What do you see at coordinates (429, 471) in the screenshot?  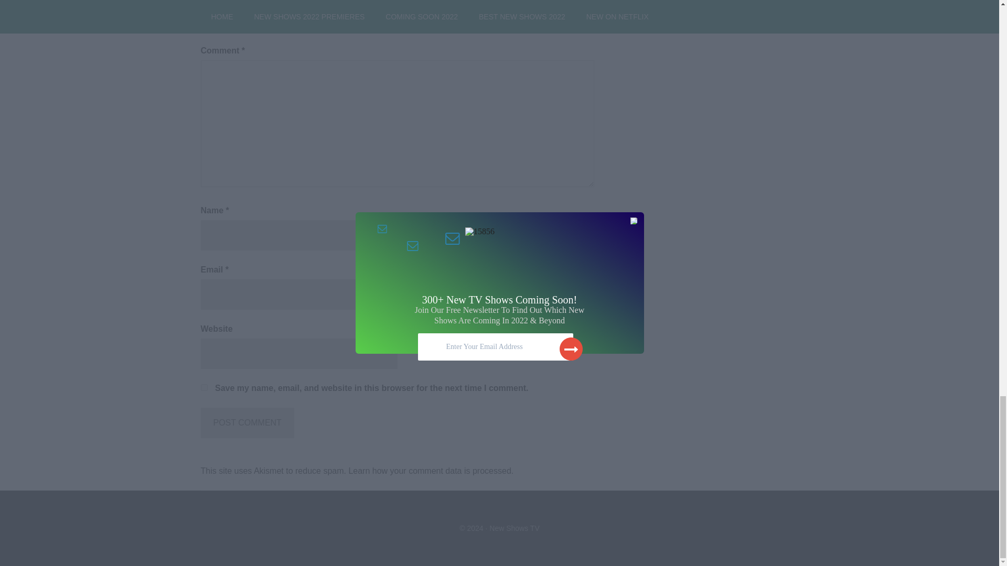 I see `Learn how your comment data is processed` at bounding box center [429, 471].